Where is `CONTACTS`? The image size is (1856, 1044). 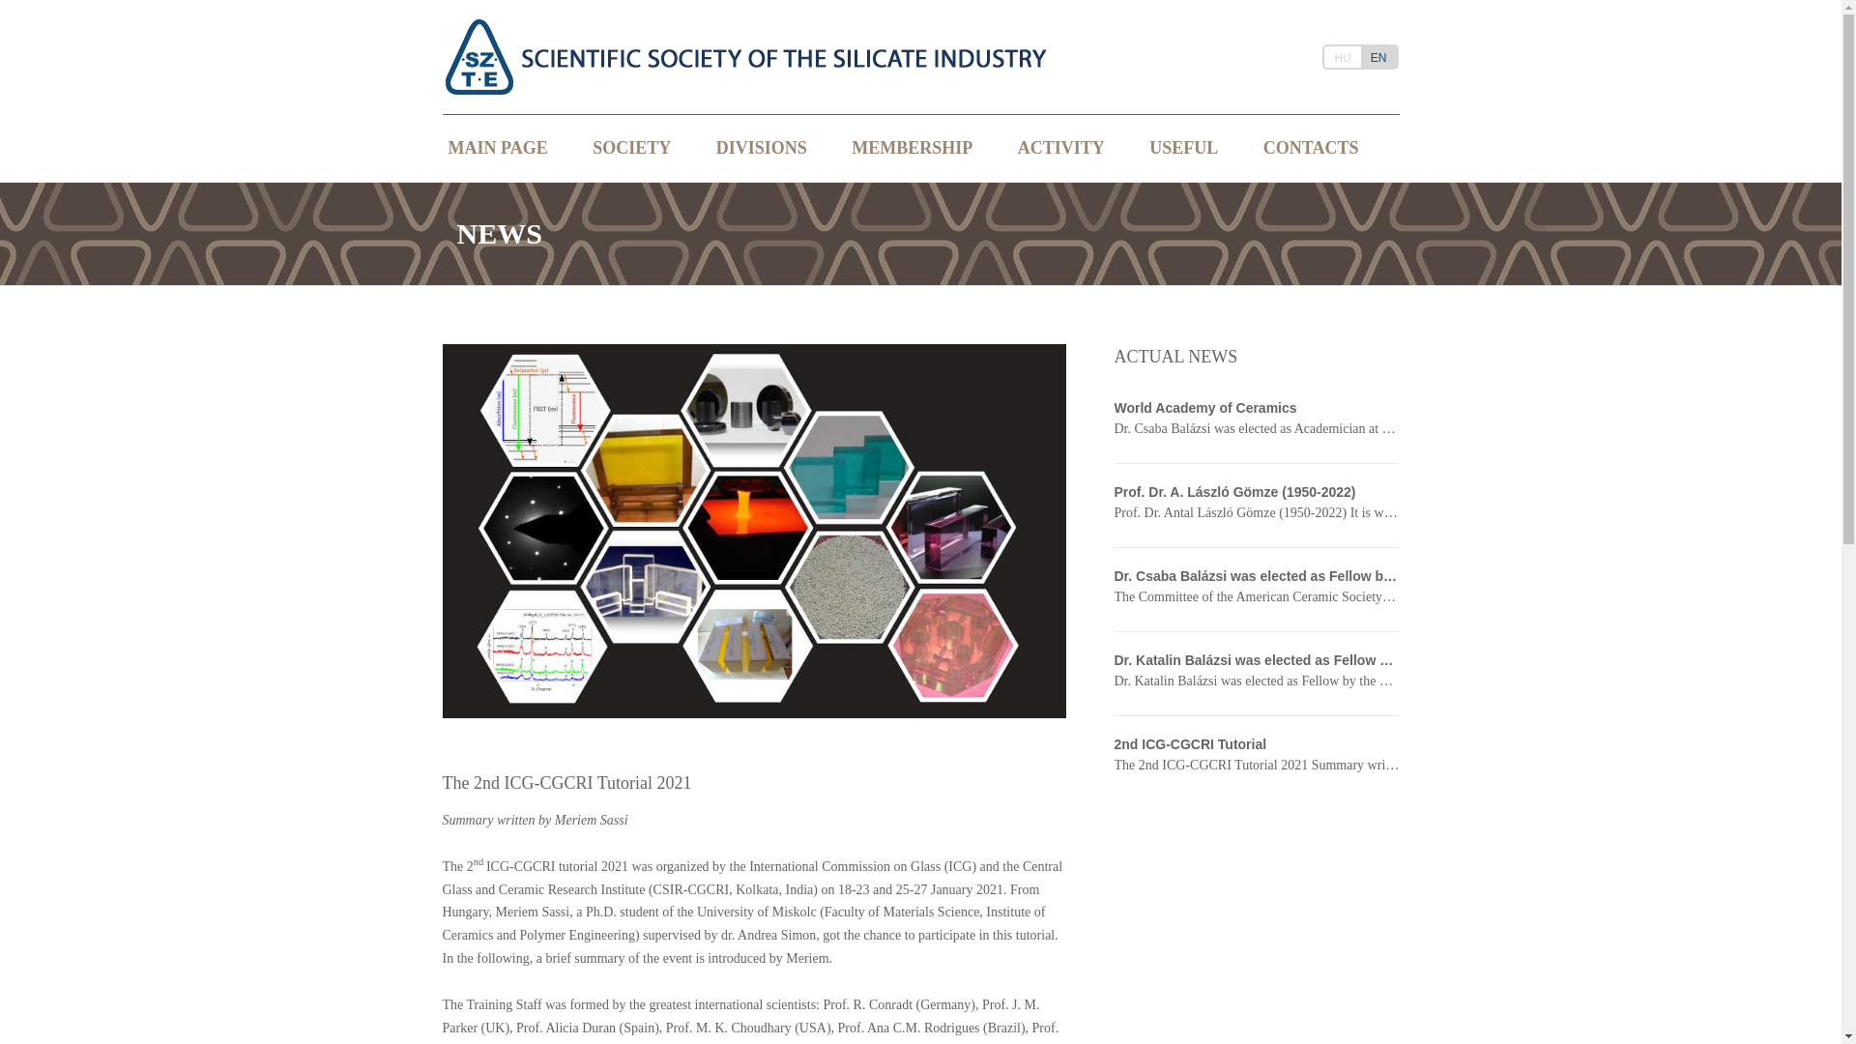
CONTACTS is located at coordinates (1311, 147).